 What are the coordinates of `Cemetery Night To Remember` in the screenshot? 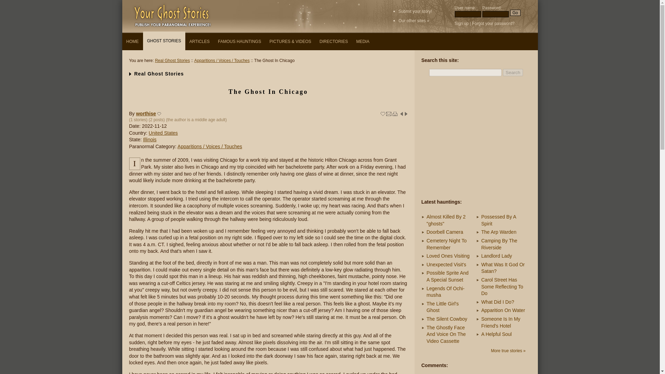 It's located at (447, 244).